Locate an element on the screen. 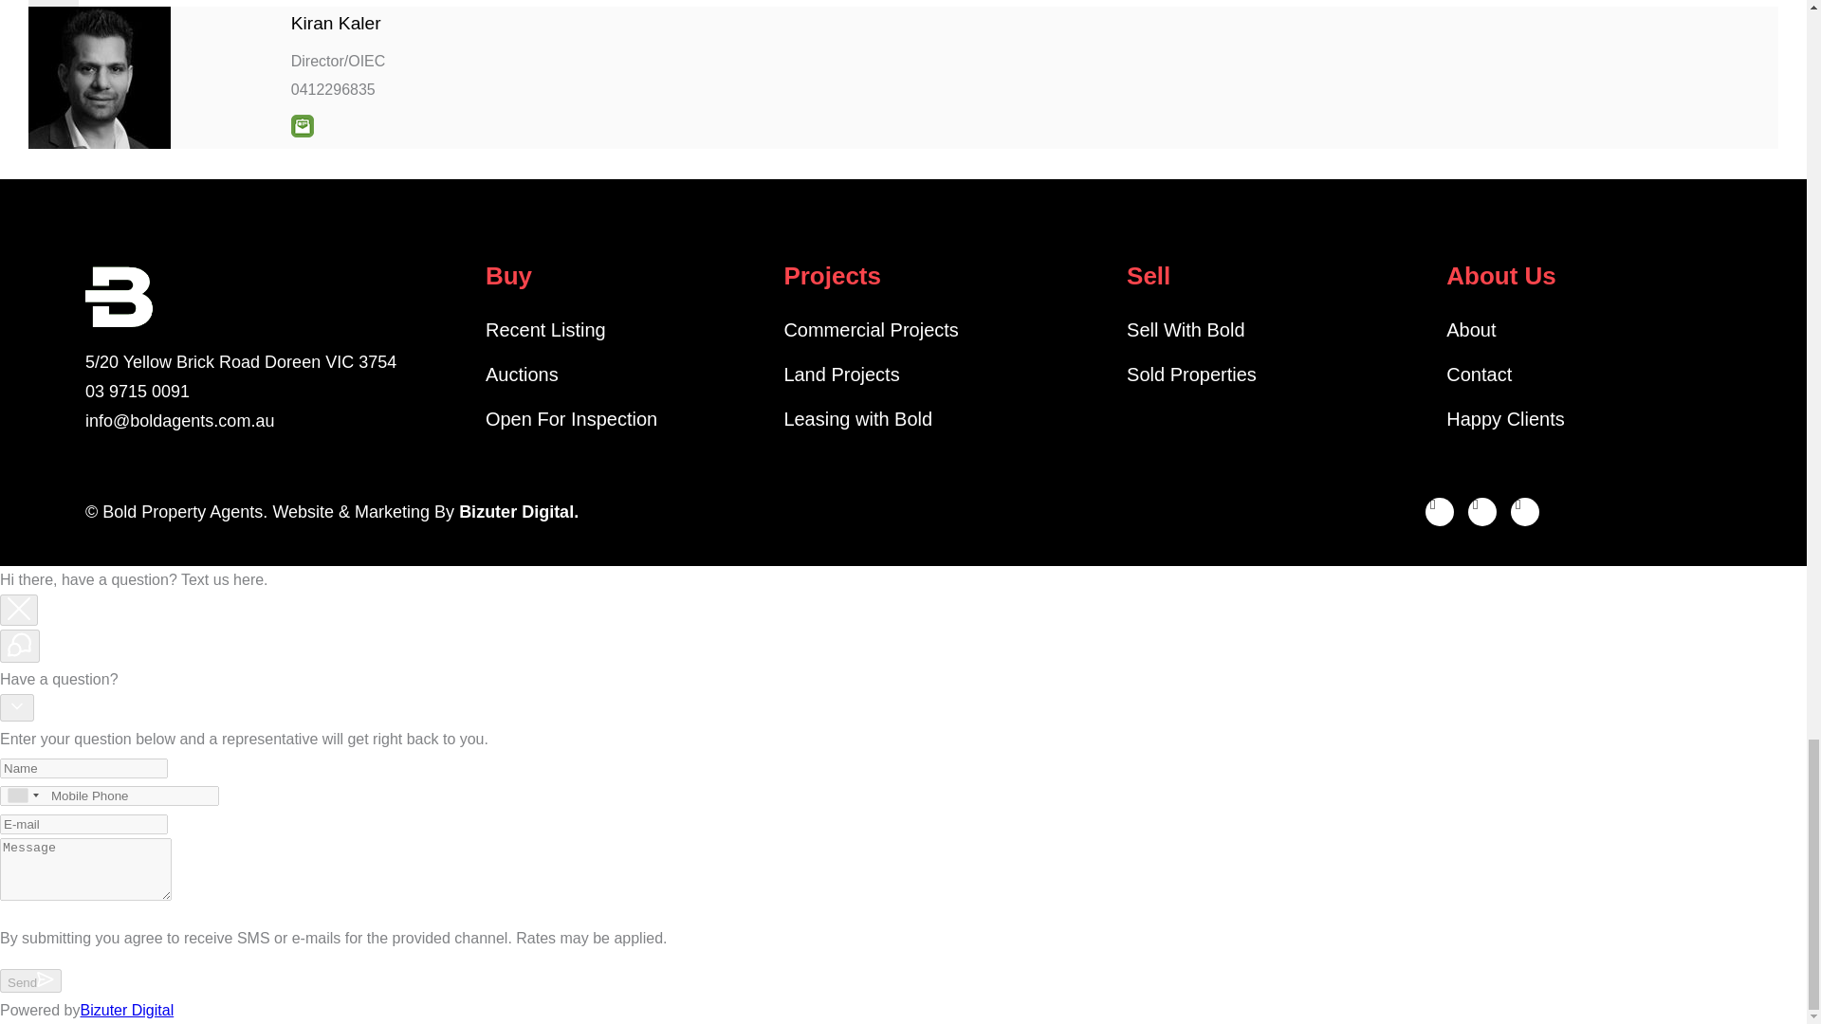  Open For Inspection is located at coordinates (625, 418).